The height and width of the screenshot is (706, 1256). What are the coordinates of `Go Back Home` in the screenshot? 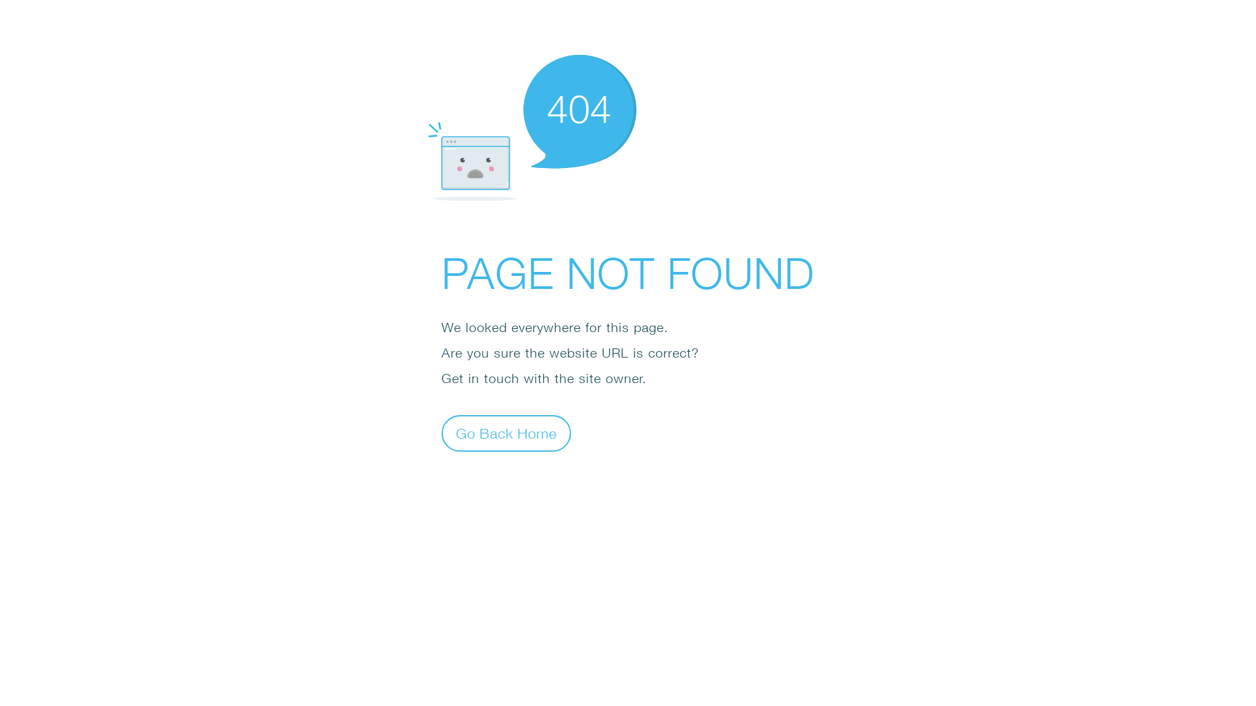 It's located at (506, 433).